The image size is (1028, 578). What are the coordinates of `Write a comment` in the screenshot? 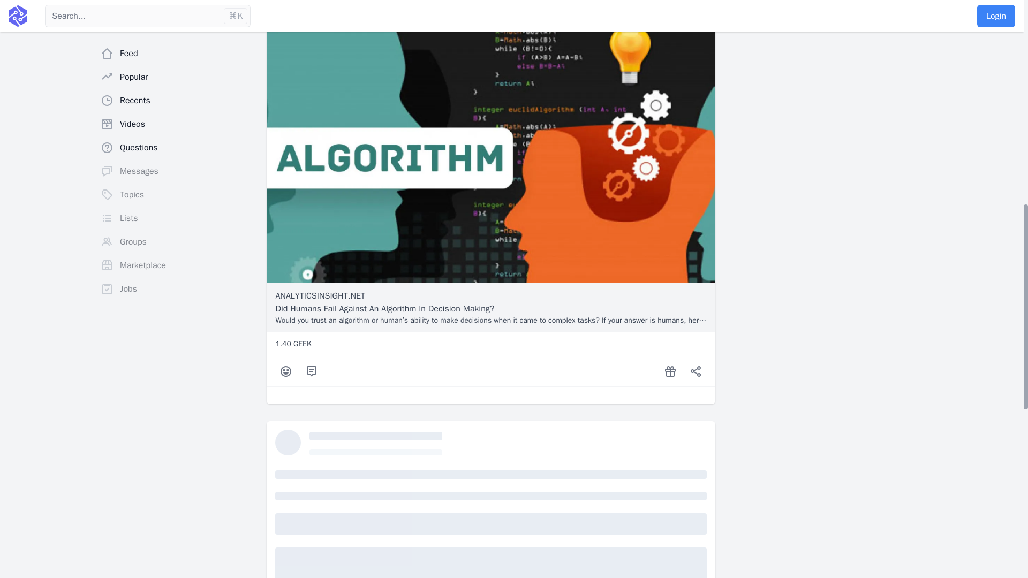 It's located at (312, 371).